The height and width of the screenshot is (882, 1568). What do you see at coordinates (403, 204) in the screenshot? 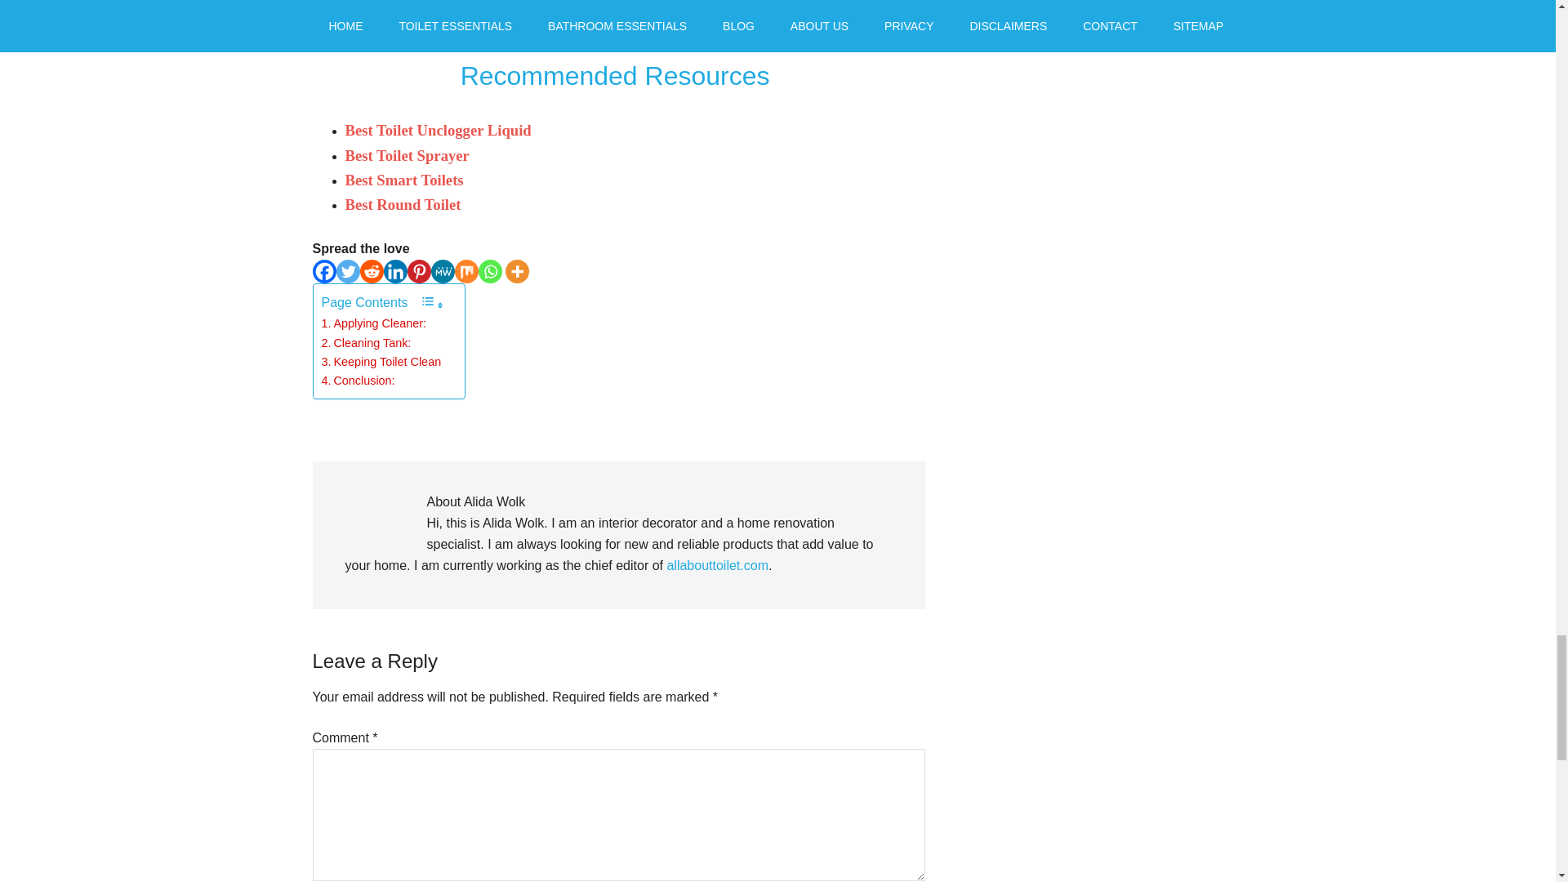
I see `Best Round Toilet` at bounding box center [403, 204].